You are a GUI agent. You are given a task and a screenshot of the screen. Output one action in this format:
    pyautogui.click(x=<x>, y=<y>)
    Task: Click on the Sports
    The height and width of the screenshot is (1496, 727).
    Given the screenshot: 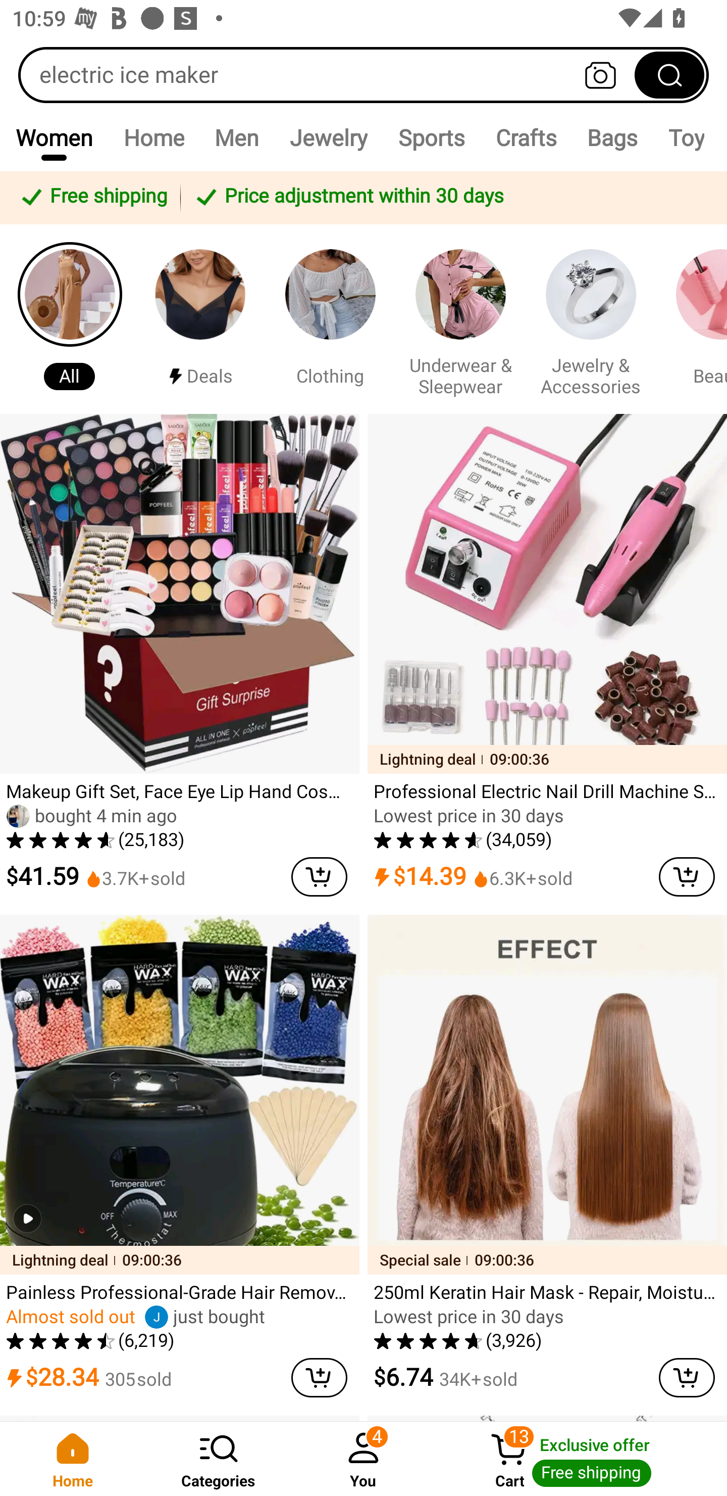 What is the action you would take?
    pyautogui.click(x=431, y=137)
    